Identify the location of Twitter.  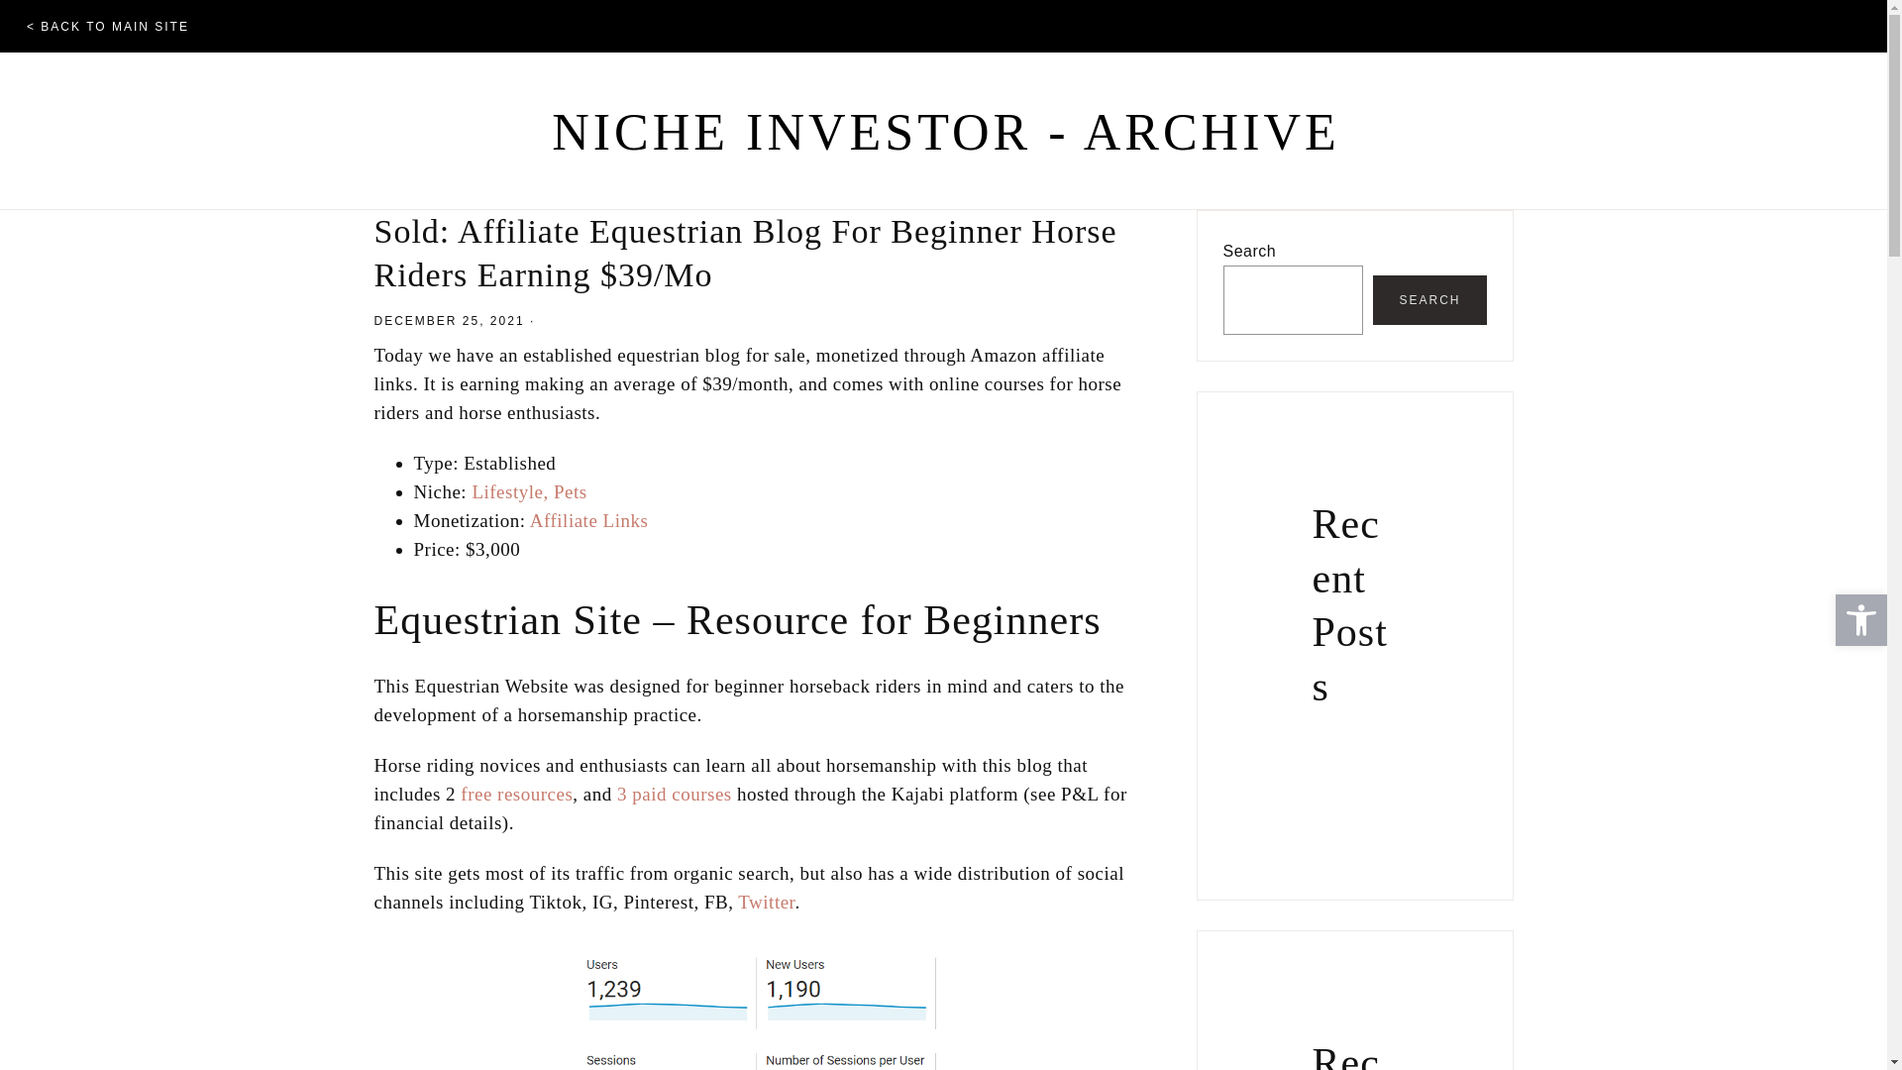
(766, 902).